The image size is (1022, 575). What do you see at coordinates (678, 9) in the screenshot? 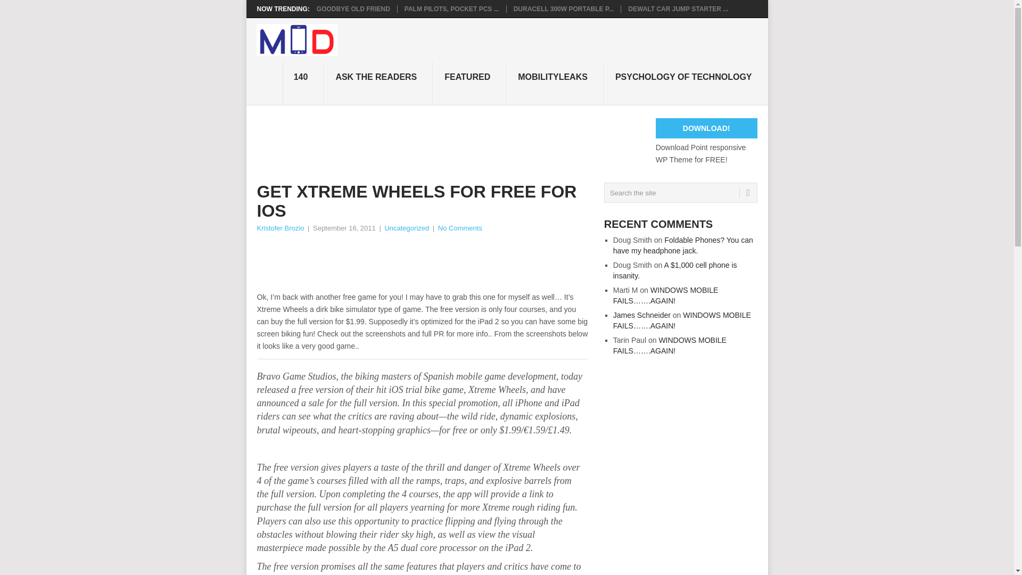
I see `DEWALT CAR JUMP STARTER ...` at bounding box center [678, 9].